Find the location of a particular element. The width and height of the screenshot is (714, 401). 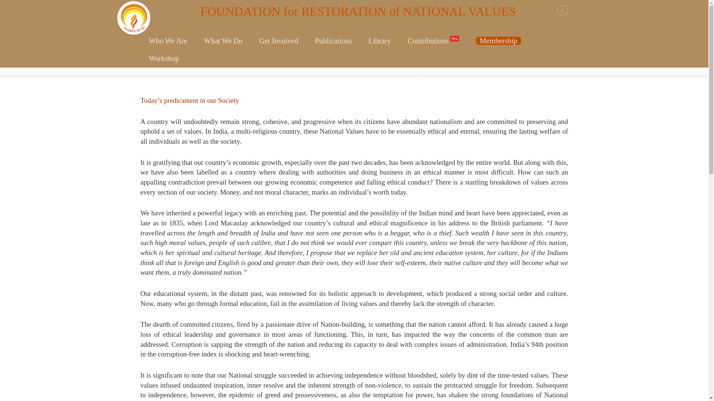

Publications is located at coordinates (334, 41).